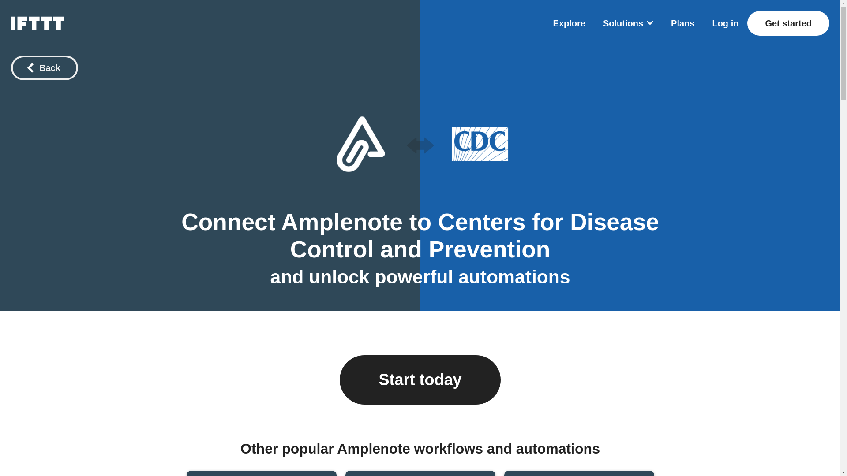  What do you see at coordinates (479, 144) in the screenshot?
I see `Centers for Disease Control and Prevention` at bounding box center [479, 144].